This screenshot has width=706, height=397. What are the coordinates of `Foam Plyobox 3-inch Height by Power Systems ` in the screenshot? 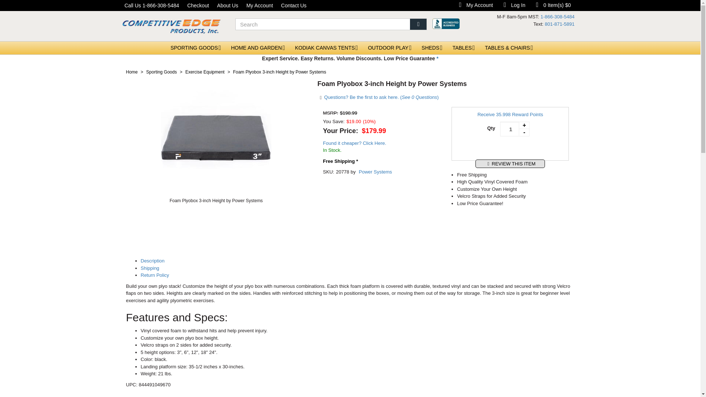 It's located at (216, 135).